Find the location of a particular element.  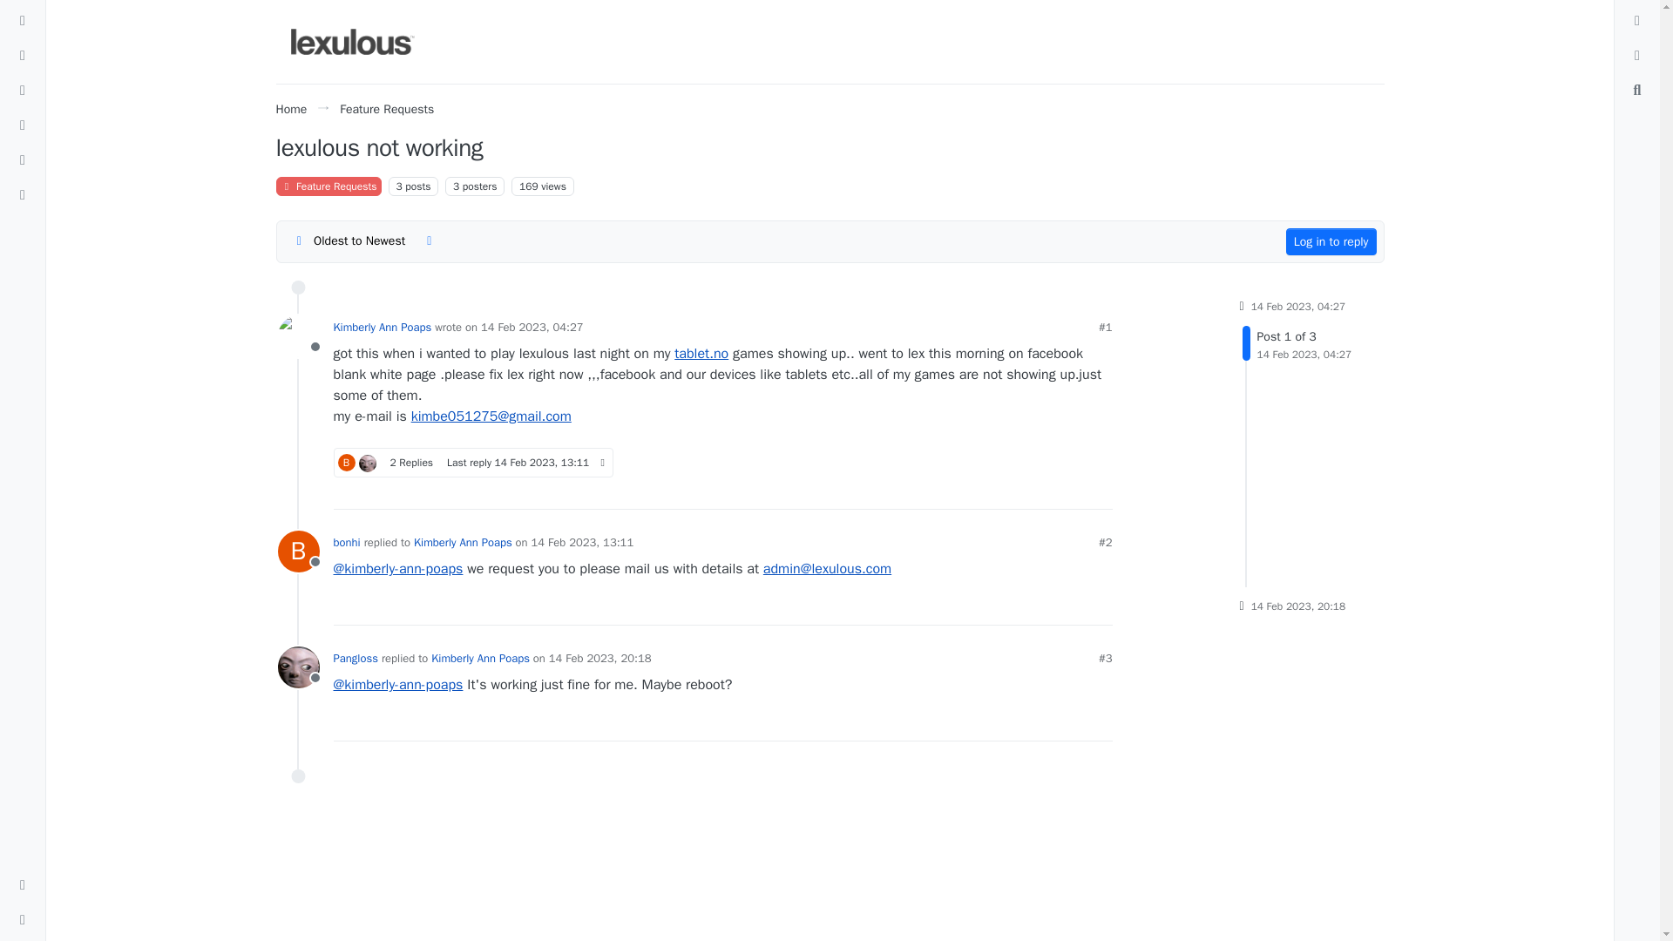

Home is located at coordinates (291, 108).